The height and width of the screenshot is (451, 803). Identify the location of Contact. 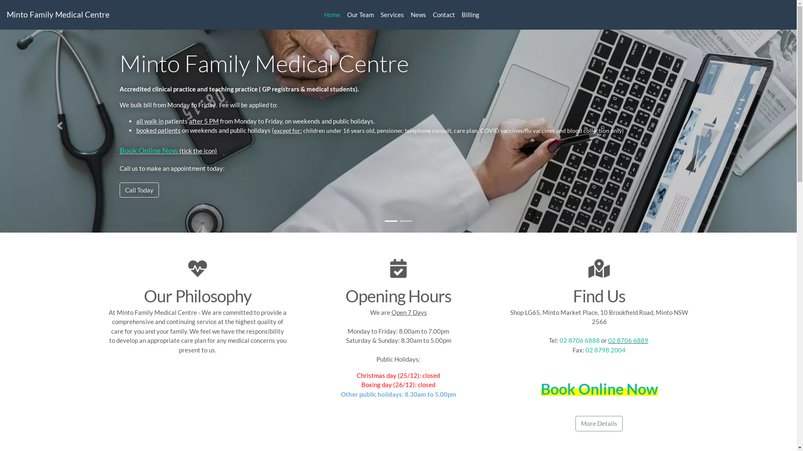
(444, 15).